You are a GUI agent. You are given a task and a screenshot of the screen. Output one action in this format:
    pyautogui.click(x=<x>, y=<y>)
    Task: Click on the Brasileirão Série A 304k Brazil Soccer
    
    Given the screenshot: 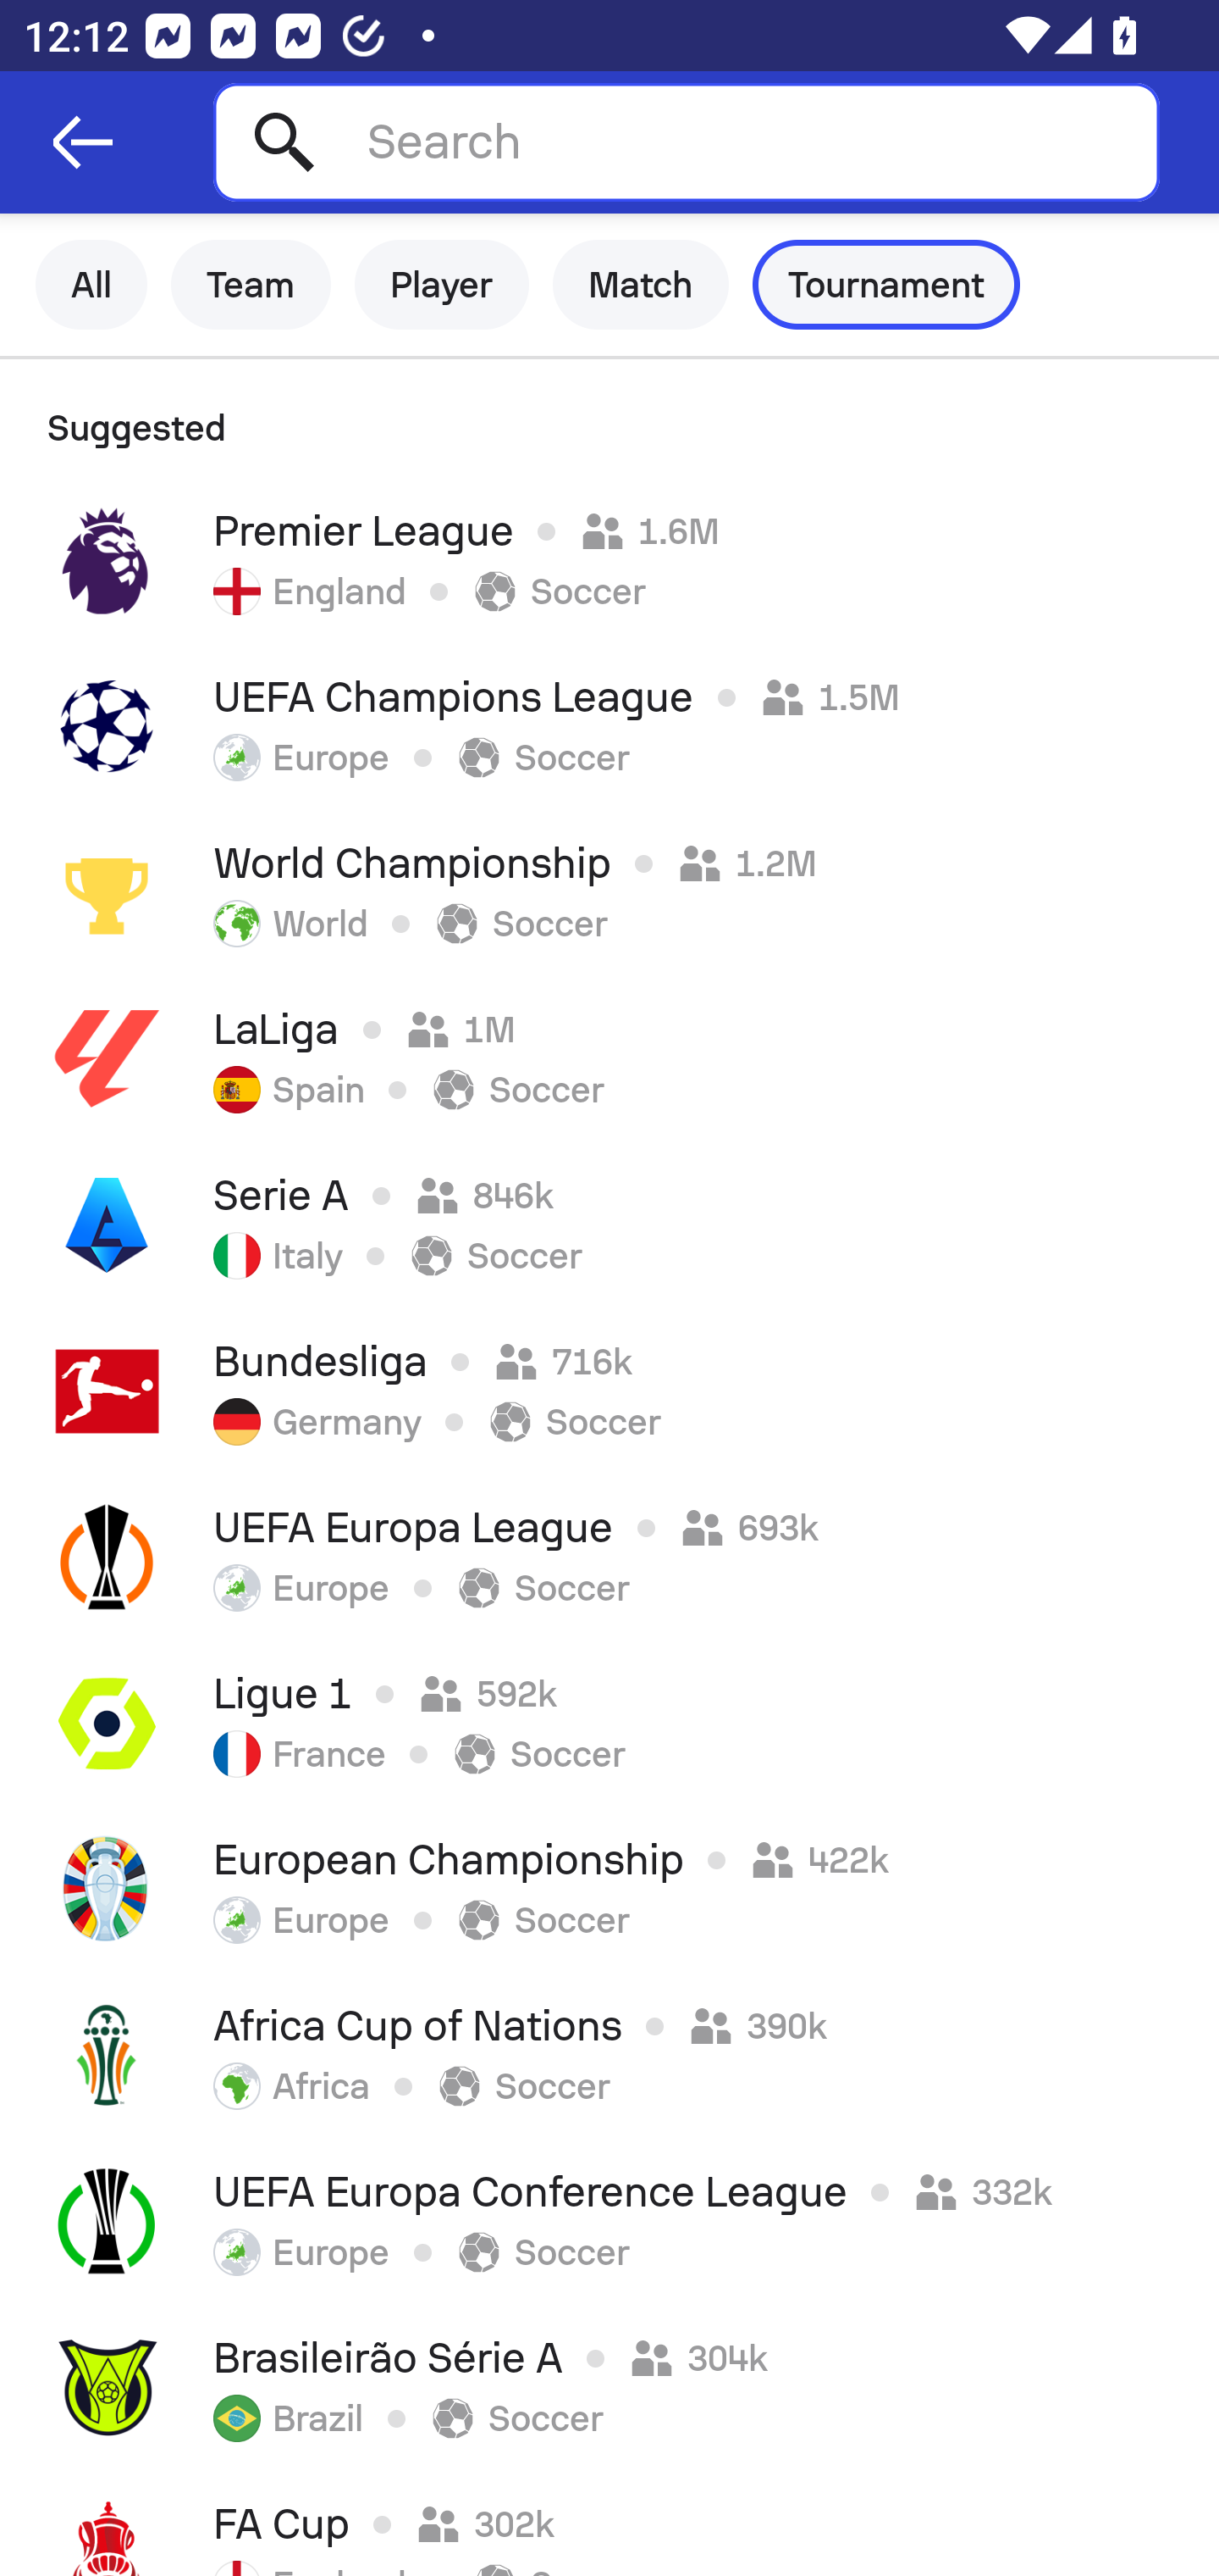 What is the action you would take?
    pyautogui.click(x=609, y=2388)
    